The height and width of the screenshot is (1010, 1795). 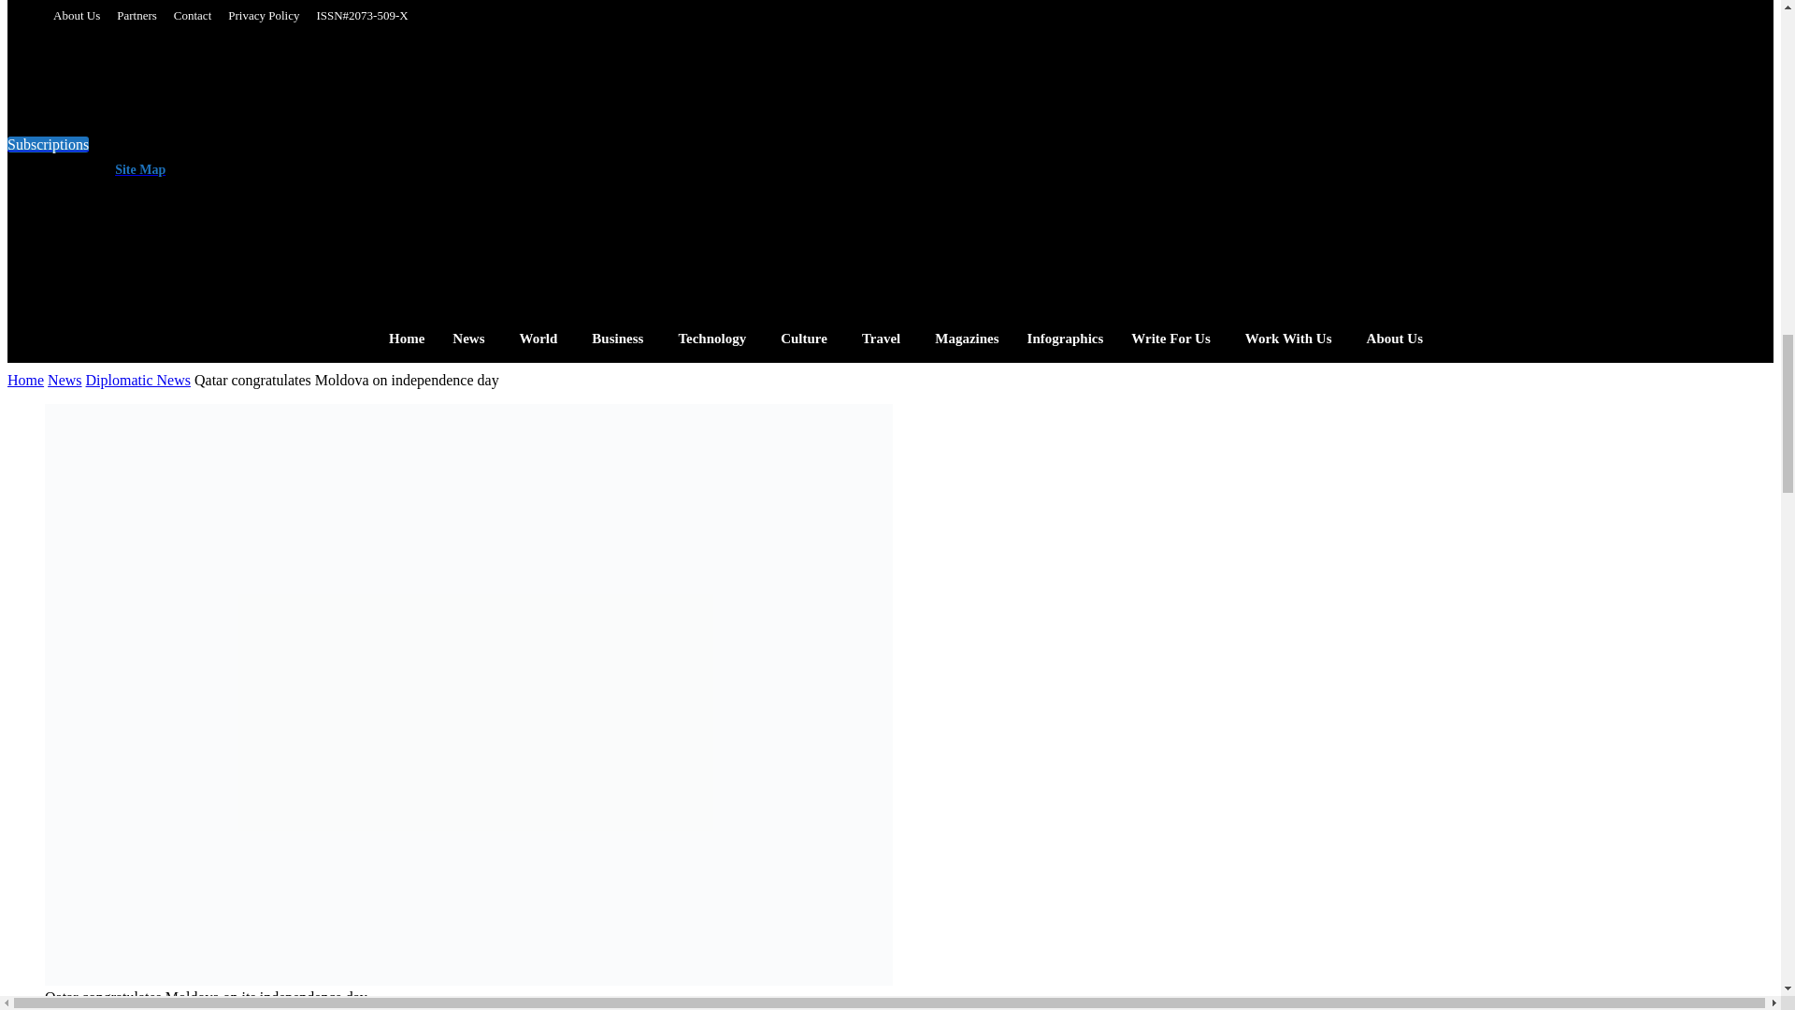 I want to click on Subscriptions, so click(x=47, y=144).